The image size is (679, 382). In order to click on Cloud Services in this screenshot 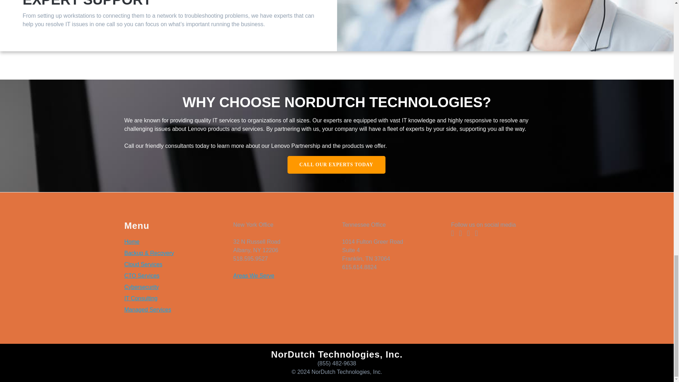, I will do `click(144, 264)`.